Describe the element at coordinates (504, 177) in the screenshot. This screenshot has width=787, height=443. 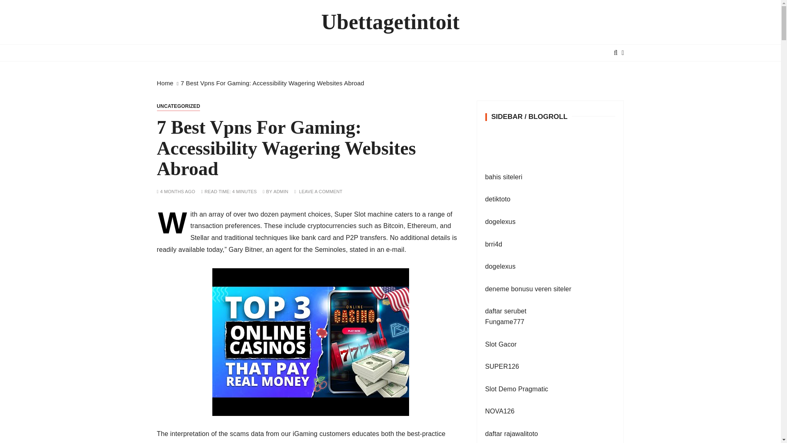
I see `bahis siteleri` at that location.